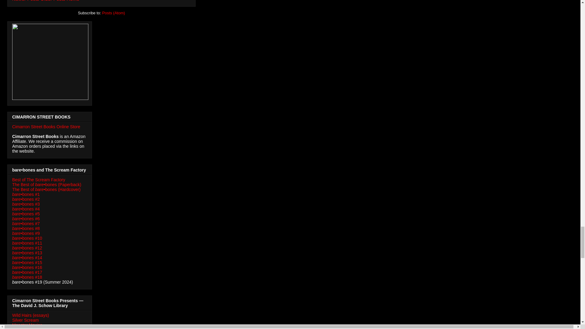  What do you see at coordinates (38, 180) in the screenshot?
I see `Best of The Scream Factory` at bounding box center [38, 180].